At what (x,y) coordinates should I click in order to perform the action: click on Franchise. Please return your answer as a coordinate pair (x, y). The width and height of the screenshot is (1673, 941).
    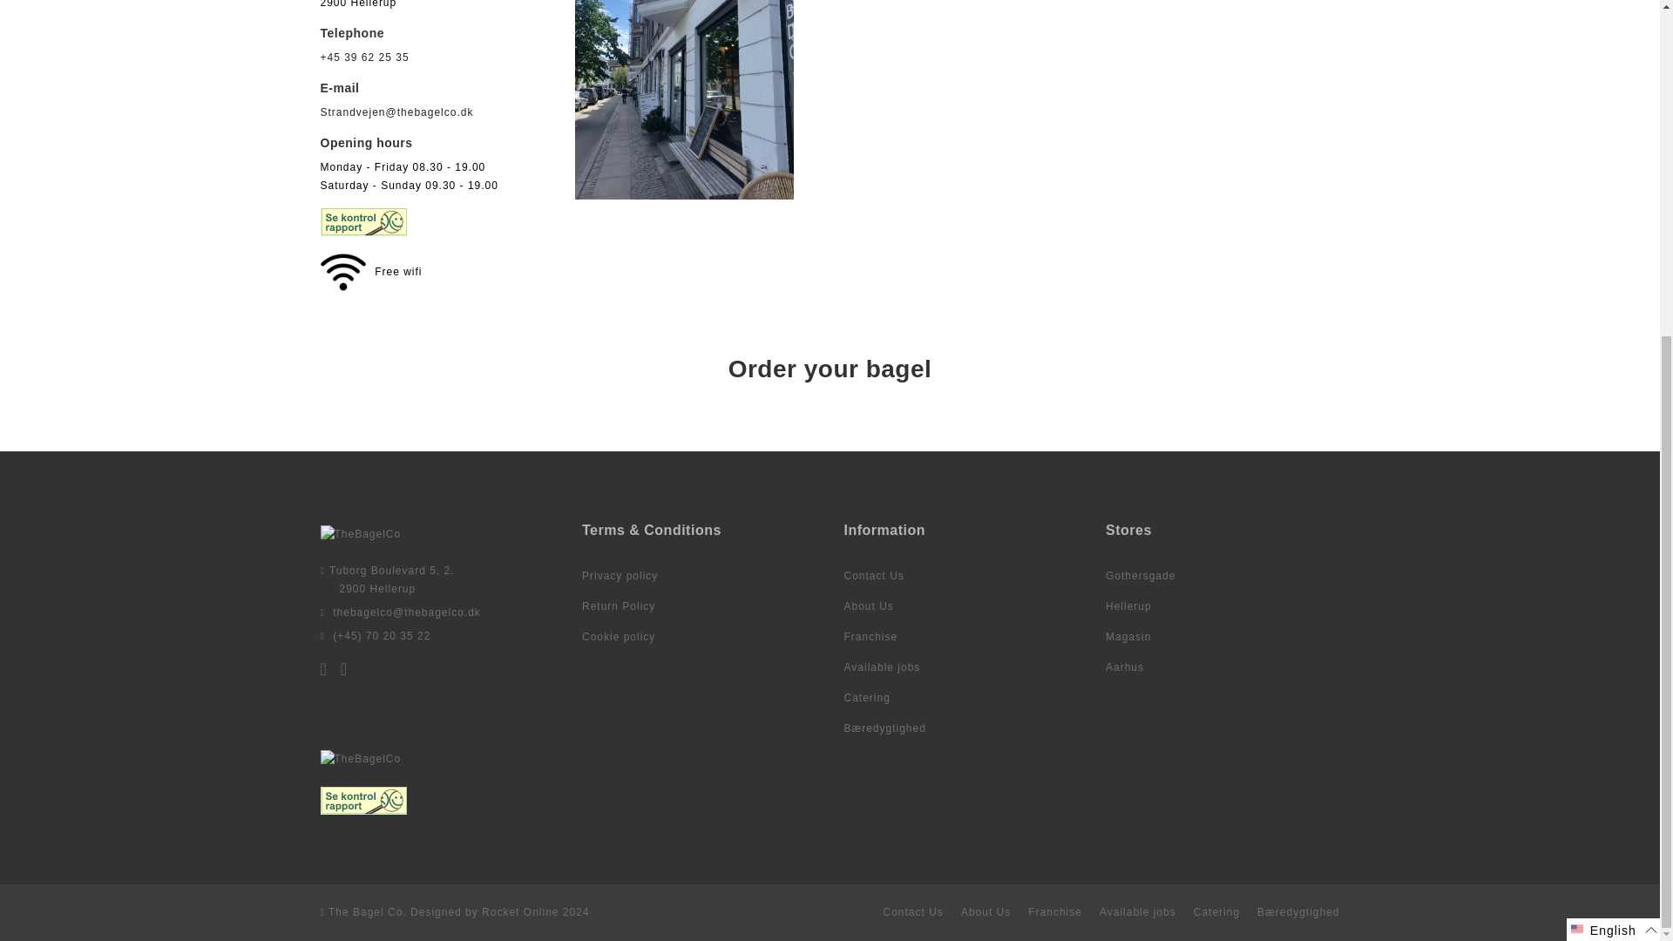
    Looking at the image, I should click on (870, 636).